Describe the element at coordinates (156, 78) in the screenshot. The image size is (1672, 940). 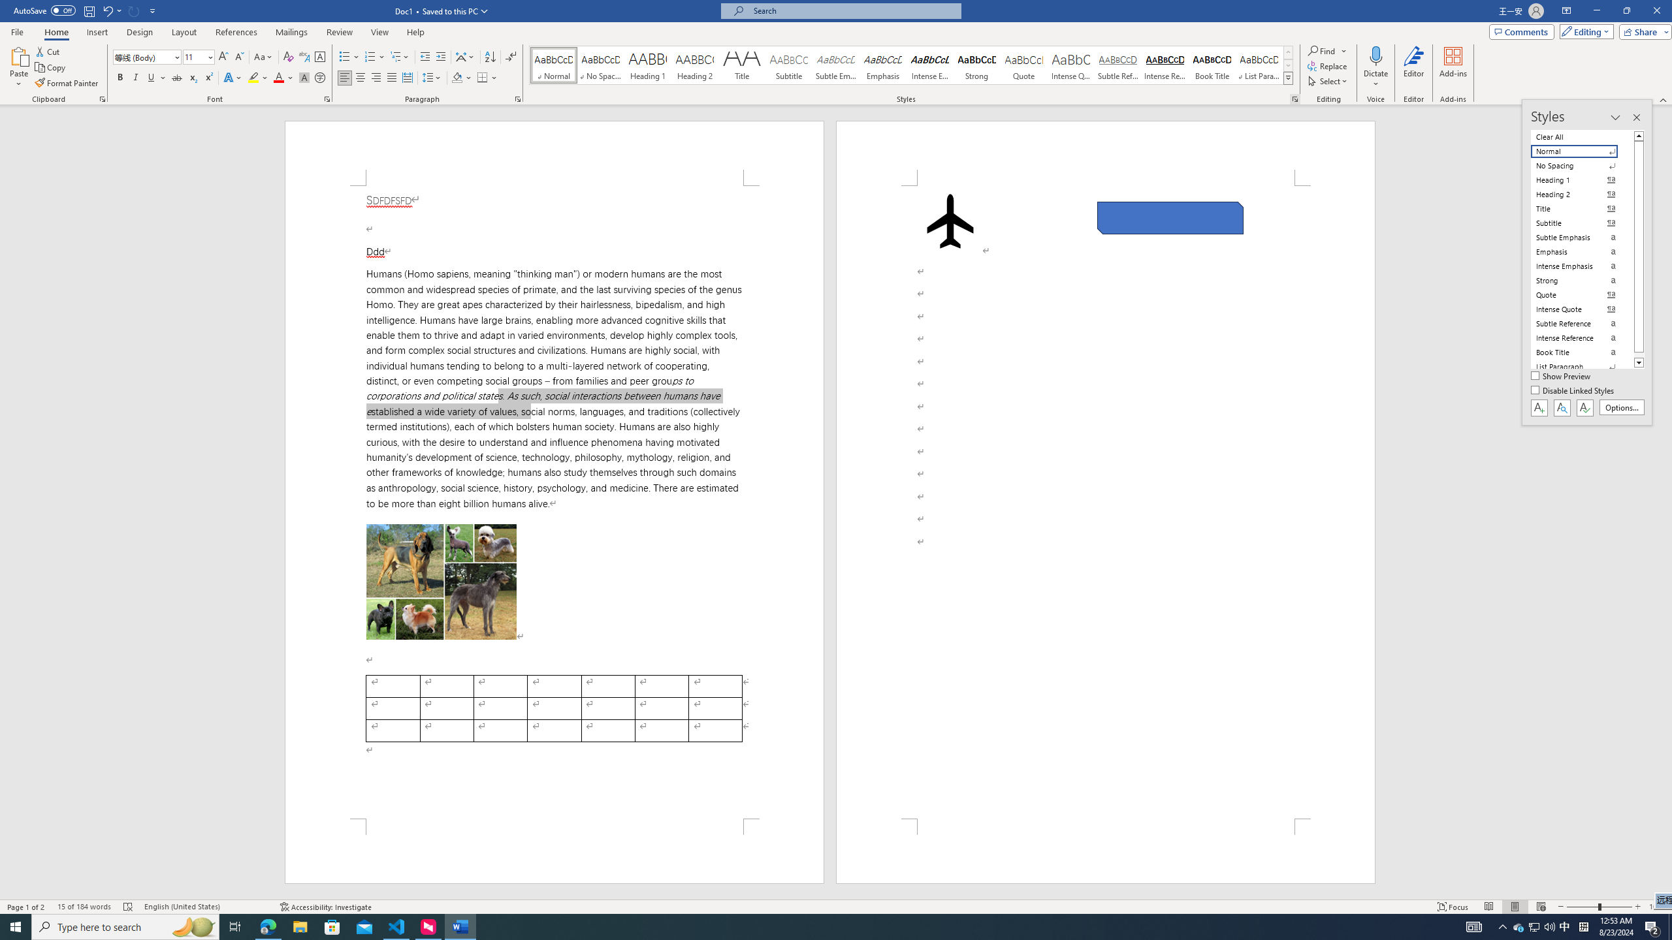
I see `Underline` at that location.